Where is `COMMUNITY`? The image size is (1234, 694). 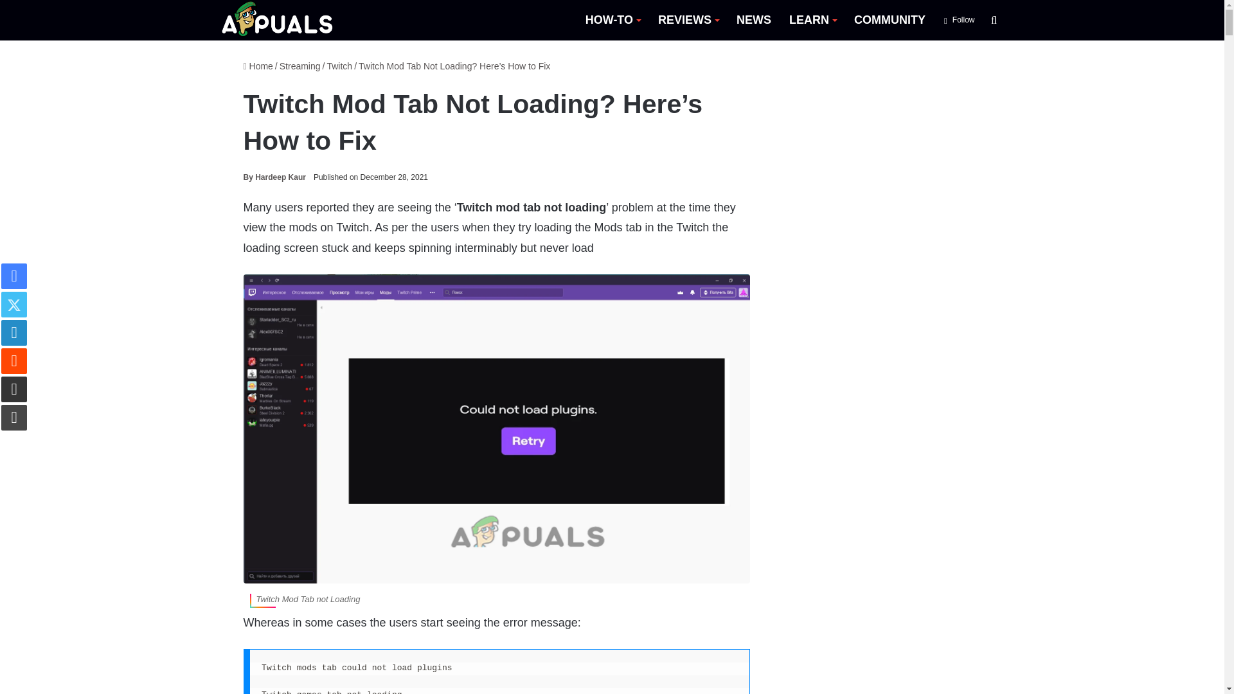 COMMUNITY is located at coordinates (890, 20).